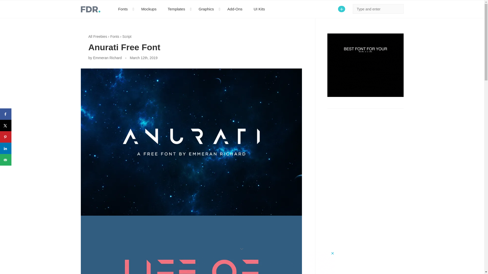  What do you see at coordinates (98, 37) in the screenshot?
I see `All Freebies` at bounding box center [98, 37].